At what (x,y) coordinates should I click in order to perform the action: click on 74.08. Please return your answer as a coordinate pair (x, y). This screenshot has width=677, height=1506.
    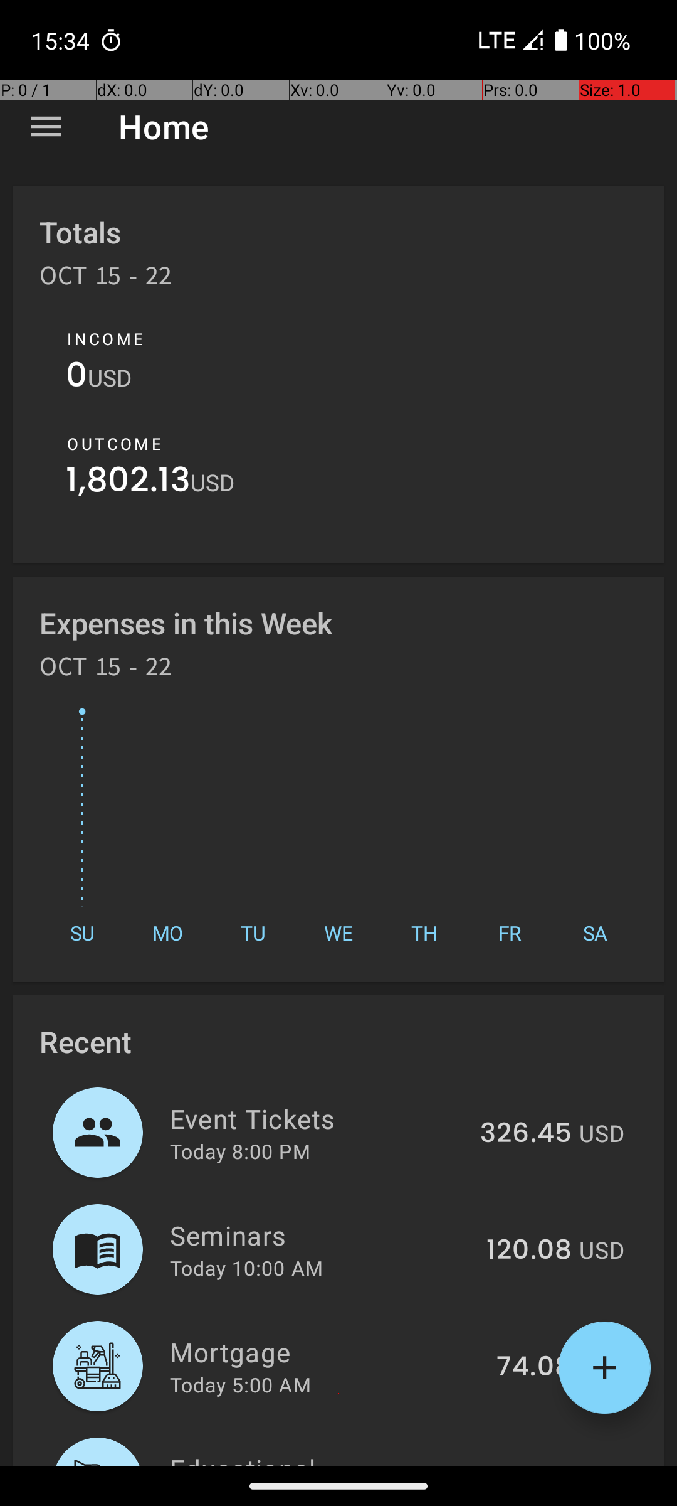
    Looking at the image, I should click on (534, 1367).